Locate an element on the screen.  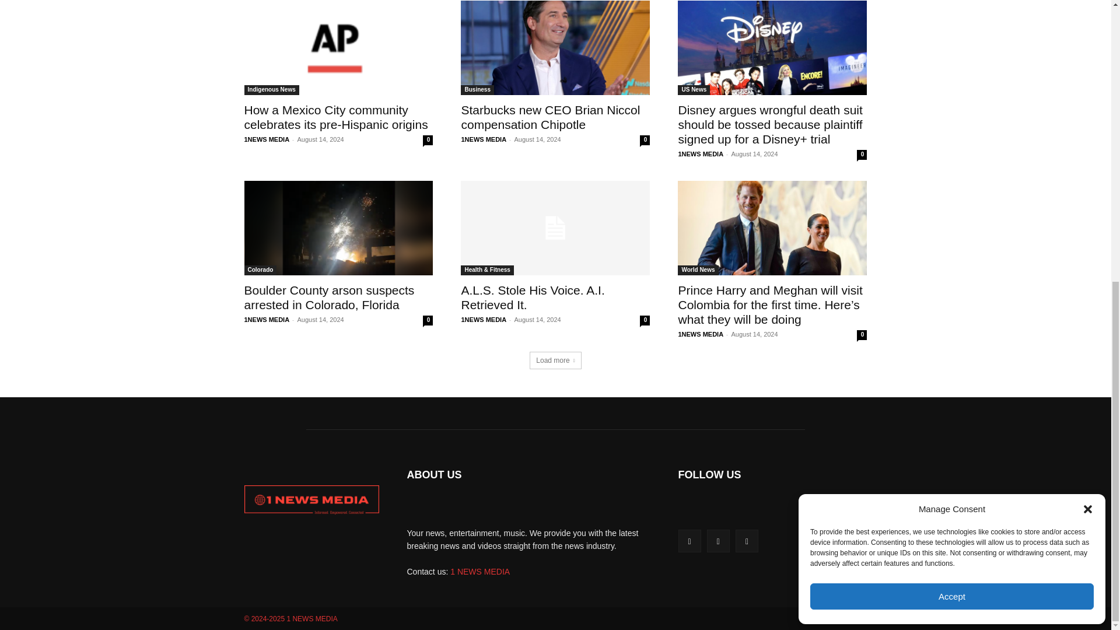
Boulder County arson suspects arrested in Colorado, Florida is located at coordinates (329, 297).